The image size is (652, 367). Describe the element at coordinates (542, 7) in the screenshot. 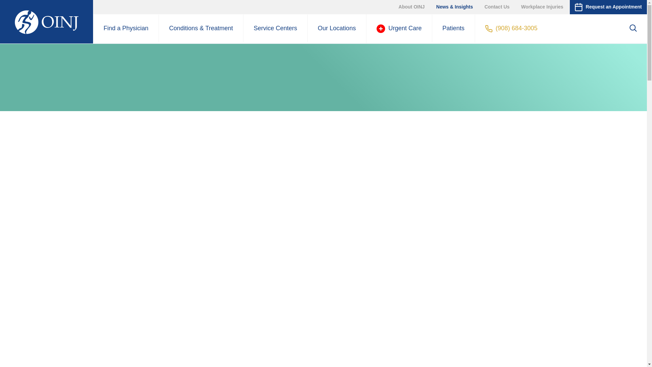

I see `Workplace Injuries` at that location.